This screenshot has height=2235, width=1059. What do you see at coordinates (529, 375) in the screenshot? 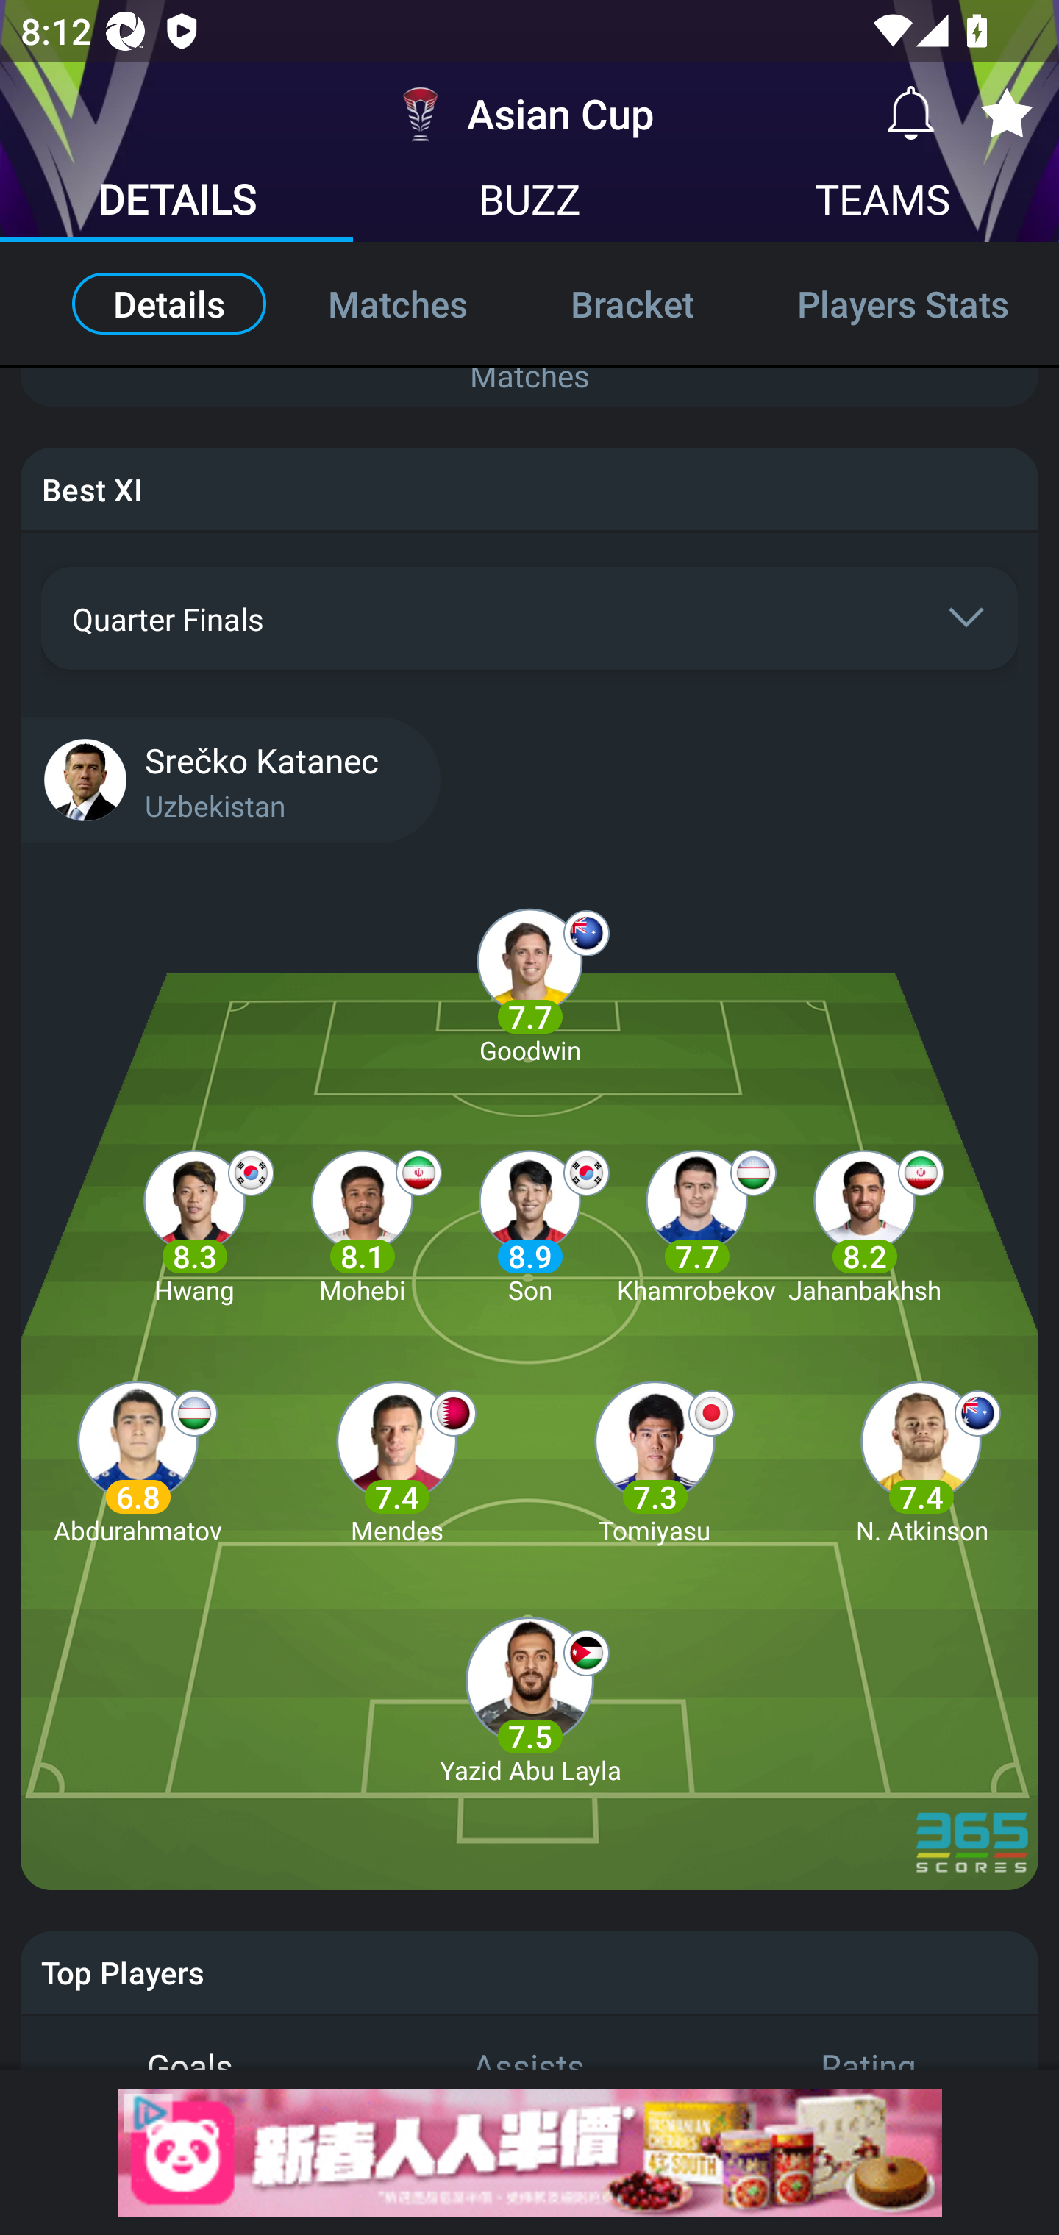
I see `Matches` at bounding box center [529, 375].